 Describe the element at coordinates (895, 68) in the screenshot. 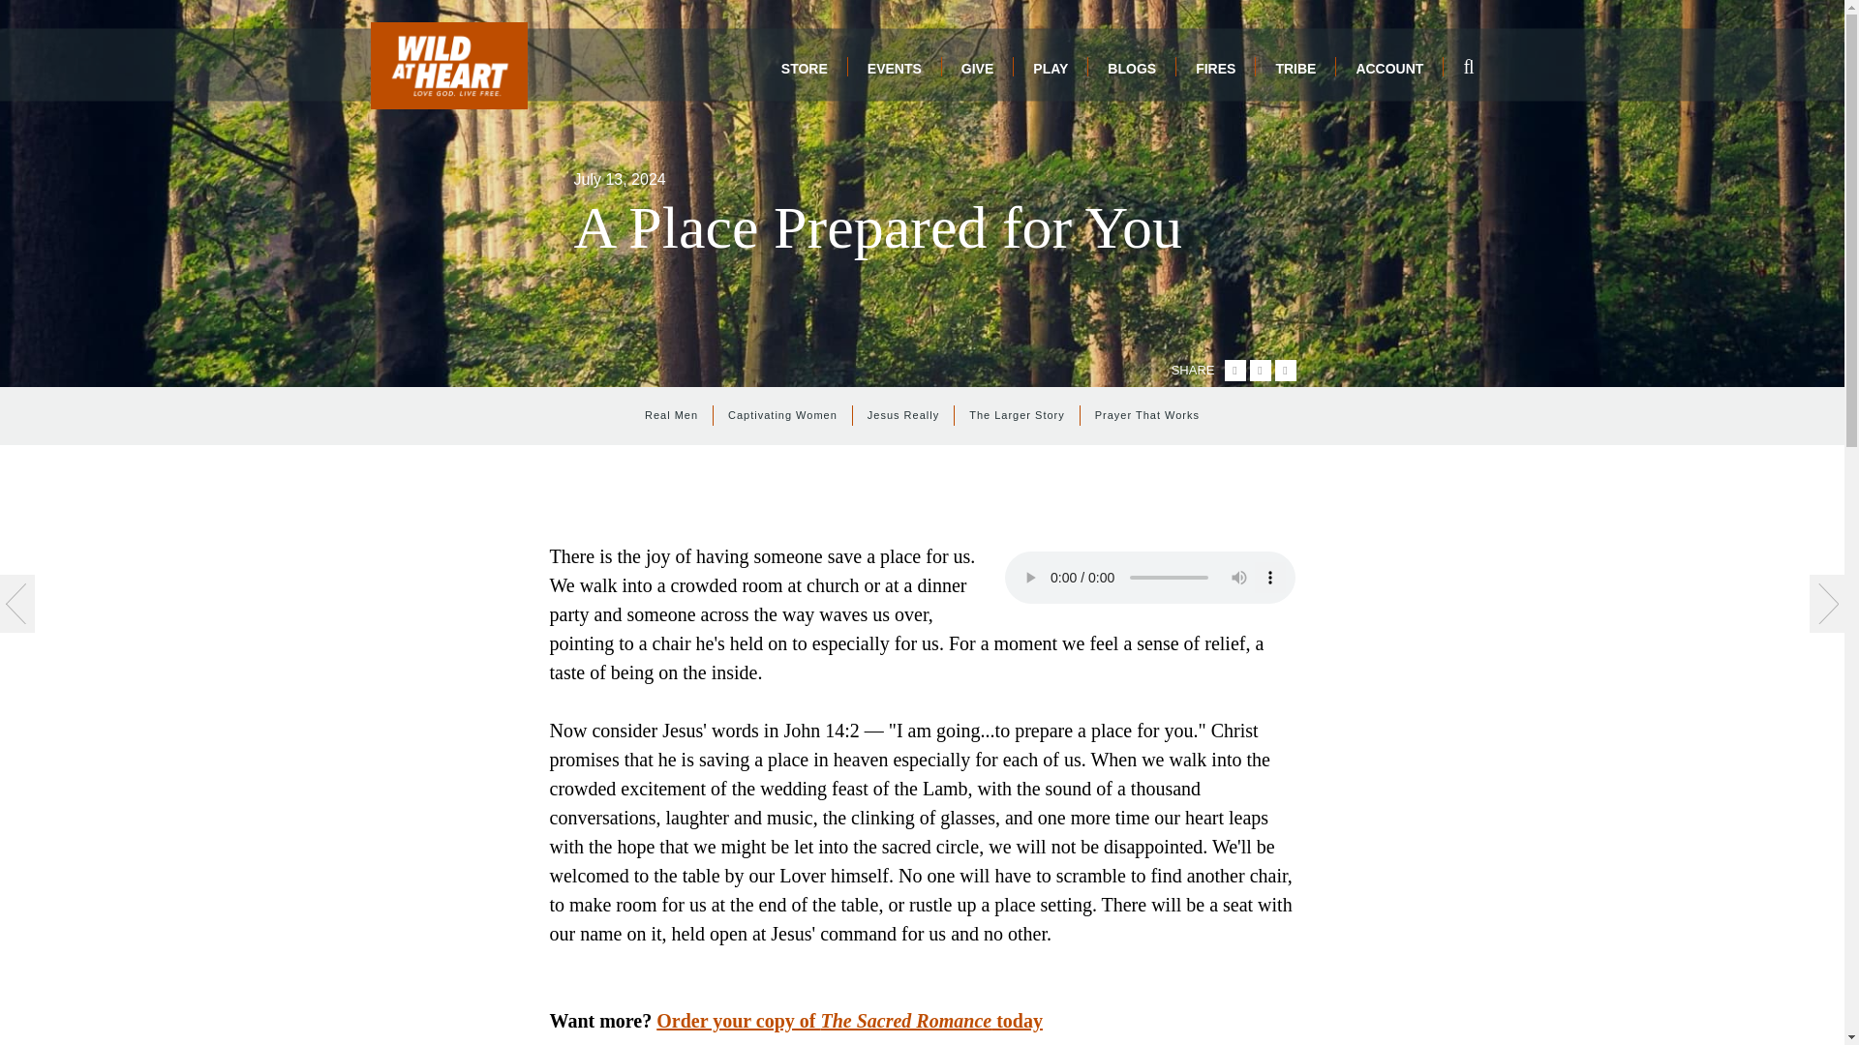

I see `EVENTS` at that location.